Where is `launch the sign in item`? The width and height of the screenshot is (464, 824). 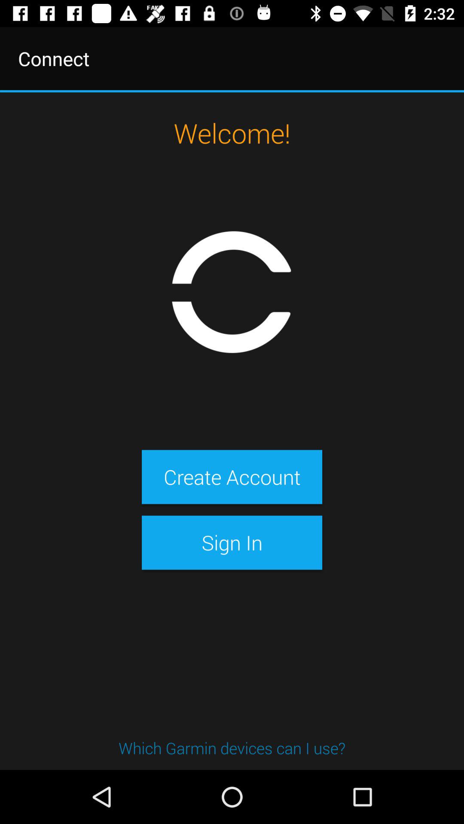 launch the sign in item is located at coordinates (232, 542).